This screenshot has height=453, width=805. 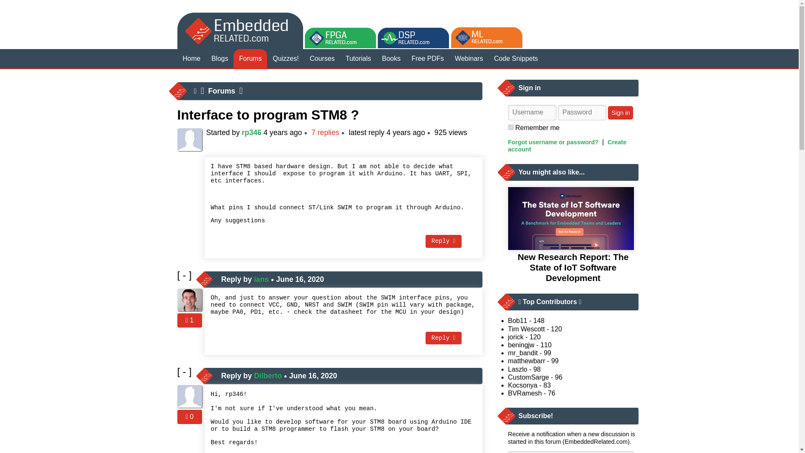 I want to click on checked, so click(x=511, y=127).